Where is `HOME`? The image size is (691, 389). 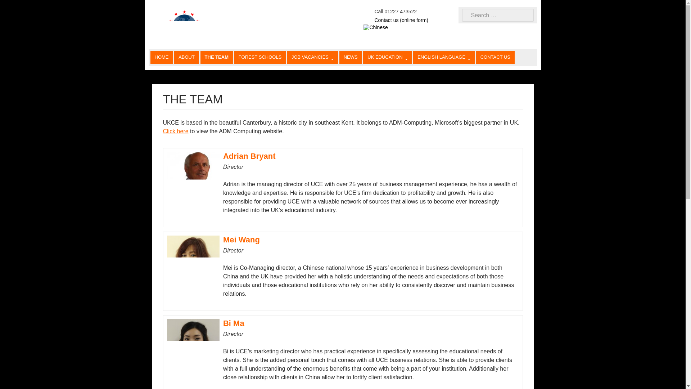
HOME is located at coordinates (162, 57).